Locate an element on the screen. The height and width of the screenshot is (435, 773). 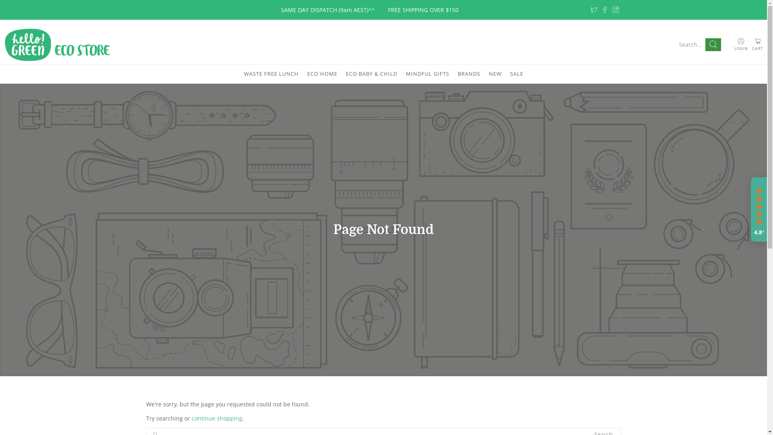
Hello Green on Instagram is located at coordinates (616, 10).